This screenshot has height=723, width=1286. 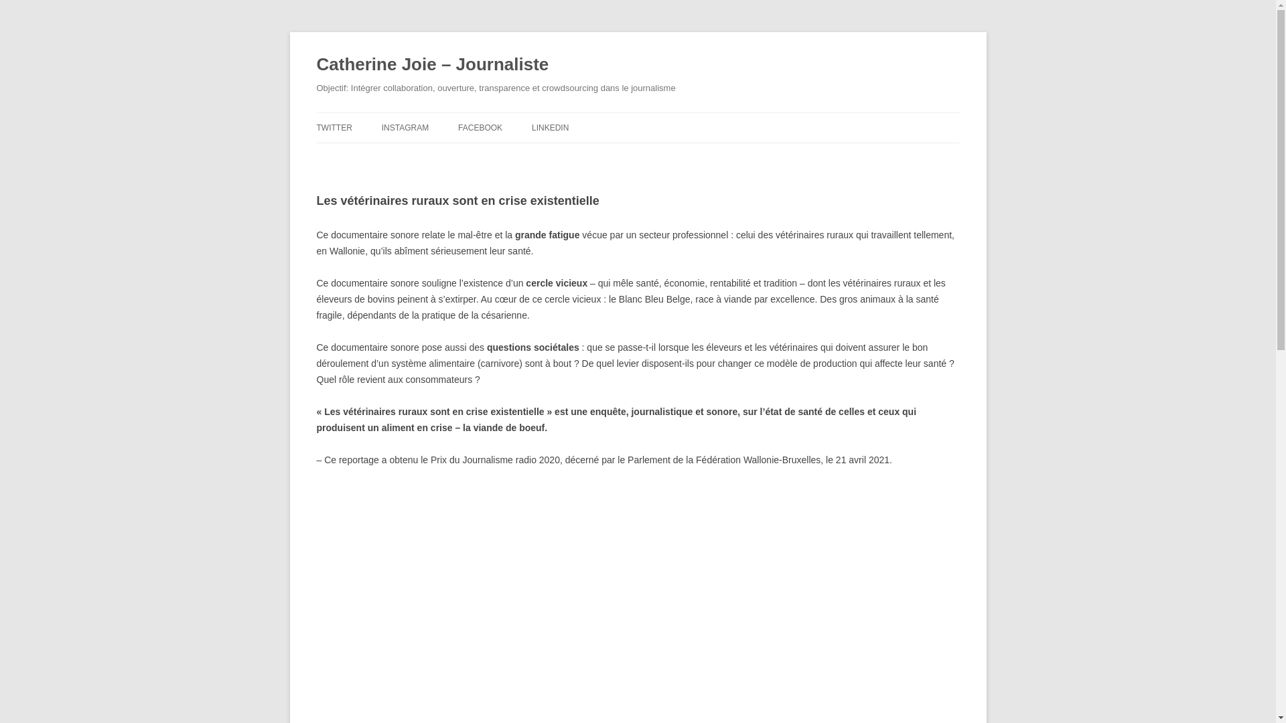 What do you see at coordinates (334, 128) in the screenshot?
I see `TWITTER` at bounding box center [334, 128].